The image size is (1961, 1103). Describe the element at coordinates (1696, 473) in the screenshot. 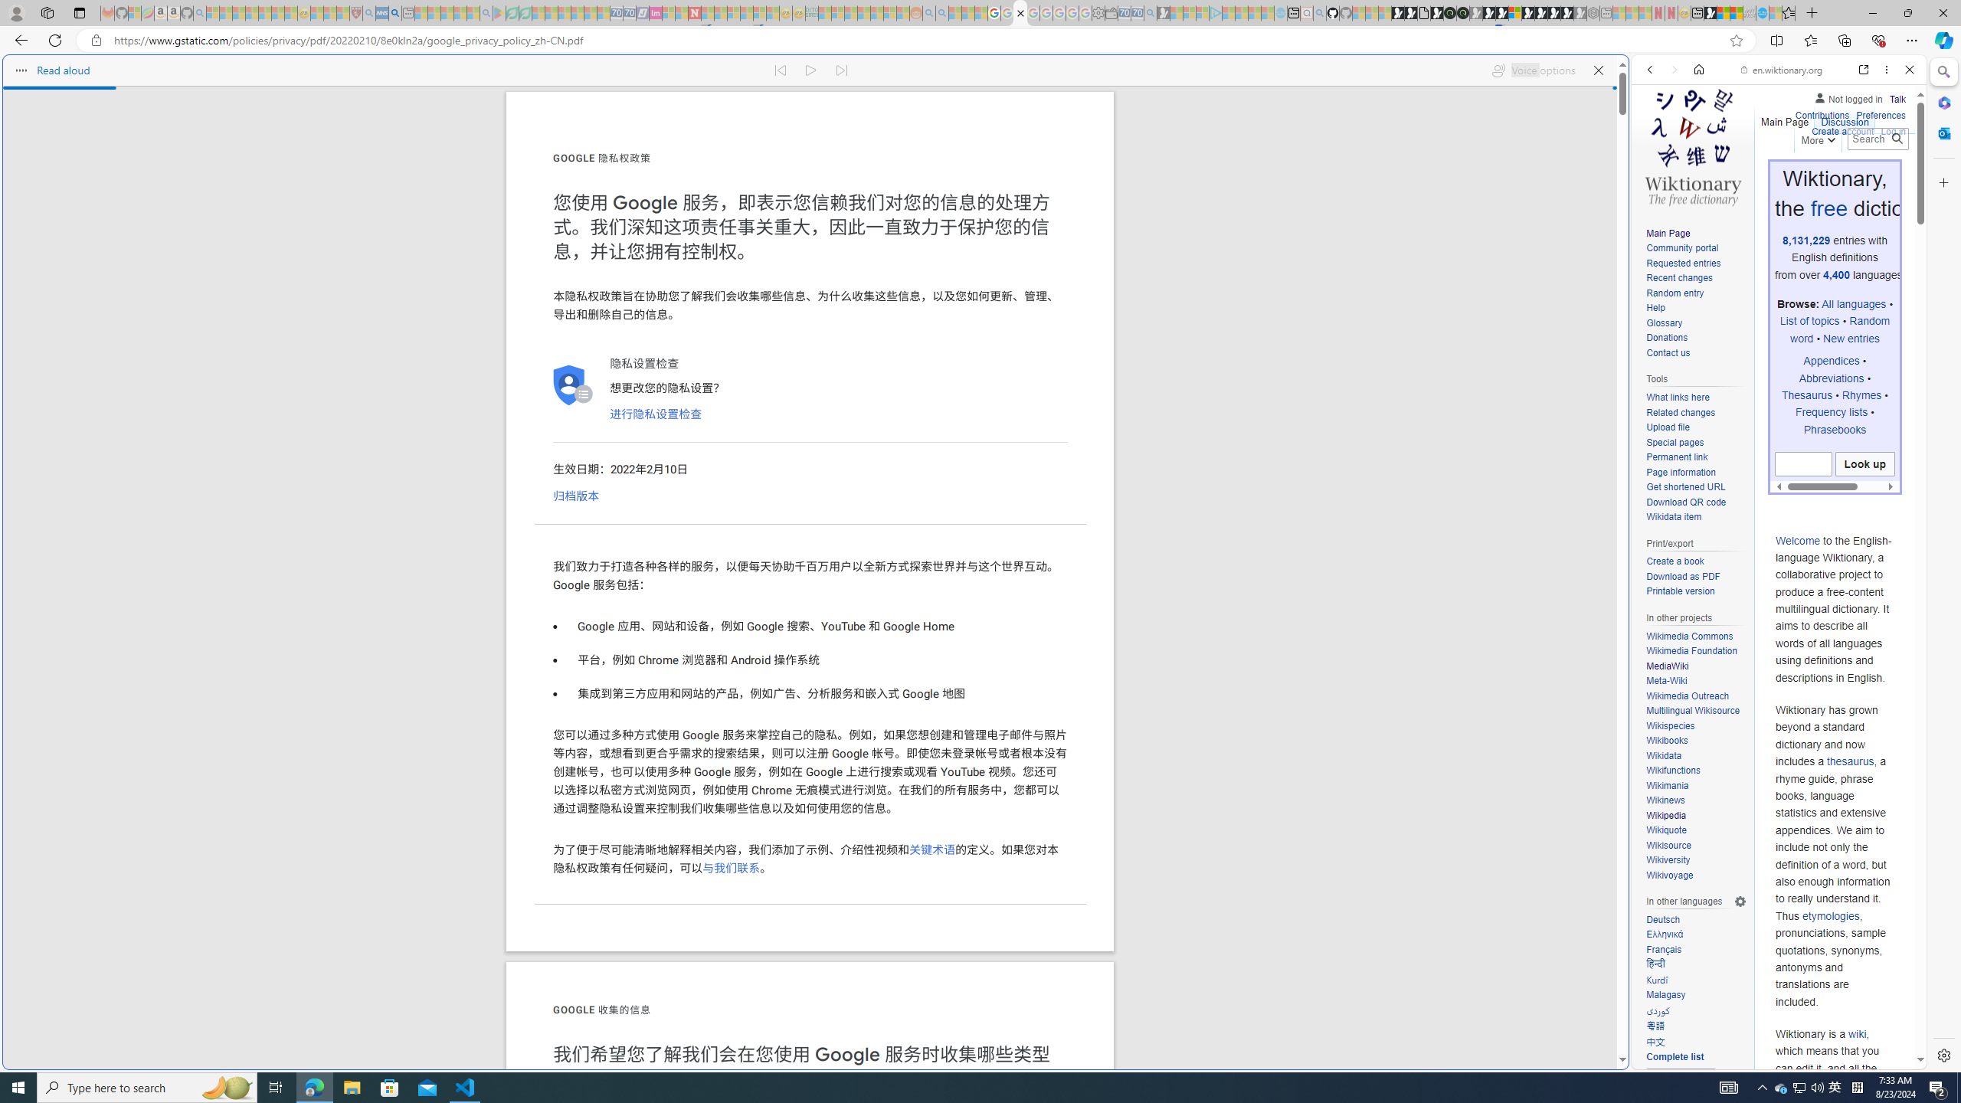

I see `Page information` at that location.